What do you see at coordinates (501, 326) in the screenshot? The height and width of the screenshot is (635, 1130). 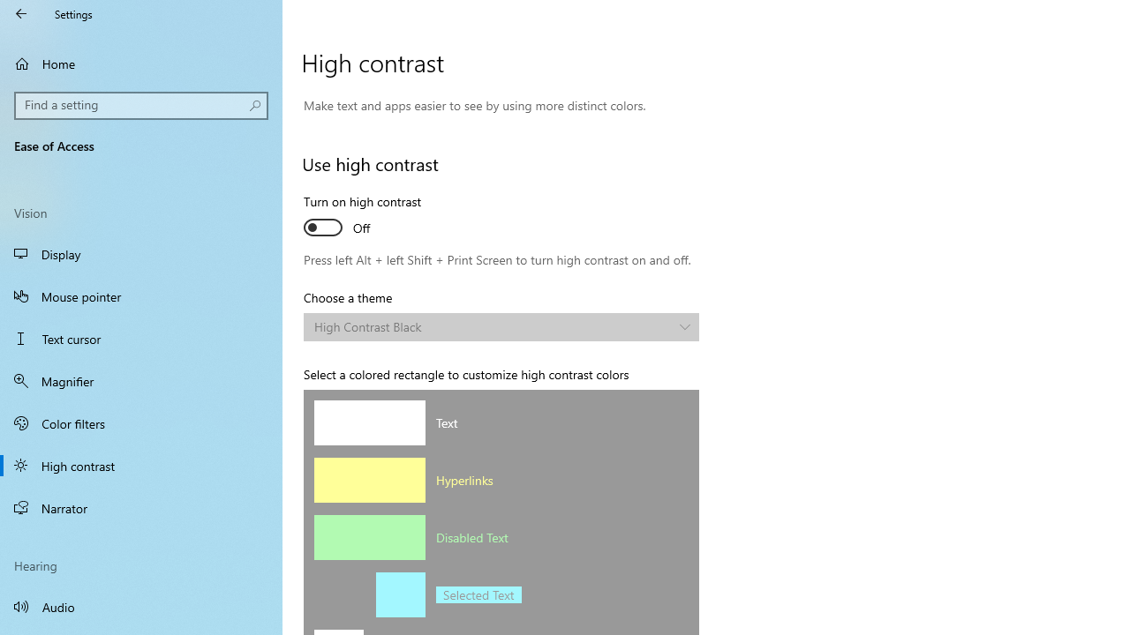 I see `High contrast theme` at bounding box center [501, 326].